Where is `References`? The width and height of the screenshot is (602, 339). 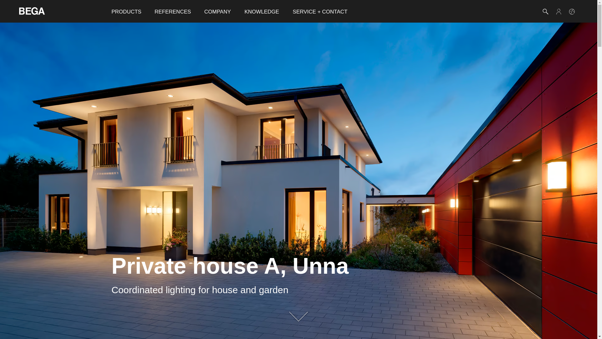 References is located at coordinates (172, 11).